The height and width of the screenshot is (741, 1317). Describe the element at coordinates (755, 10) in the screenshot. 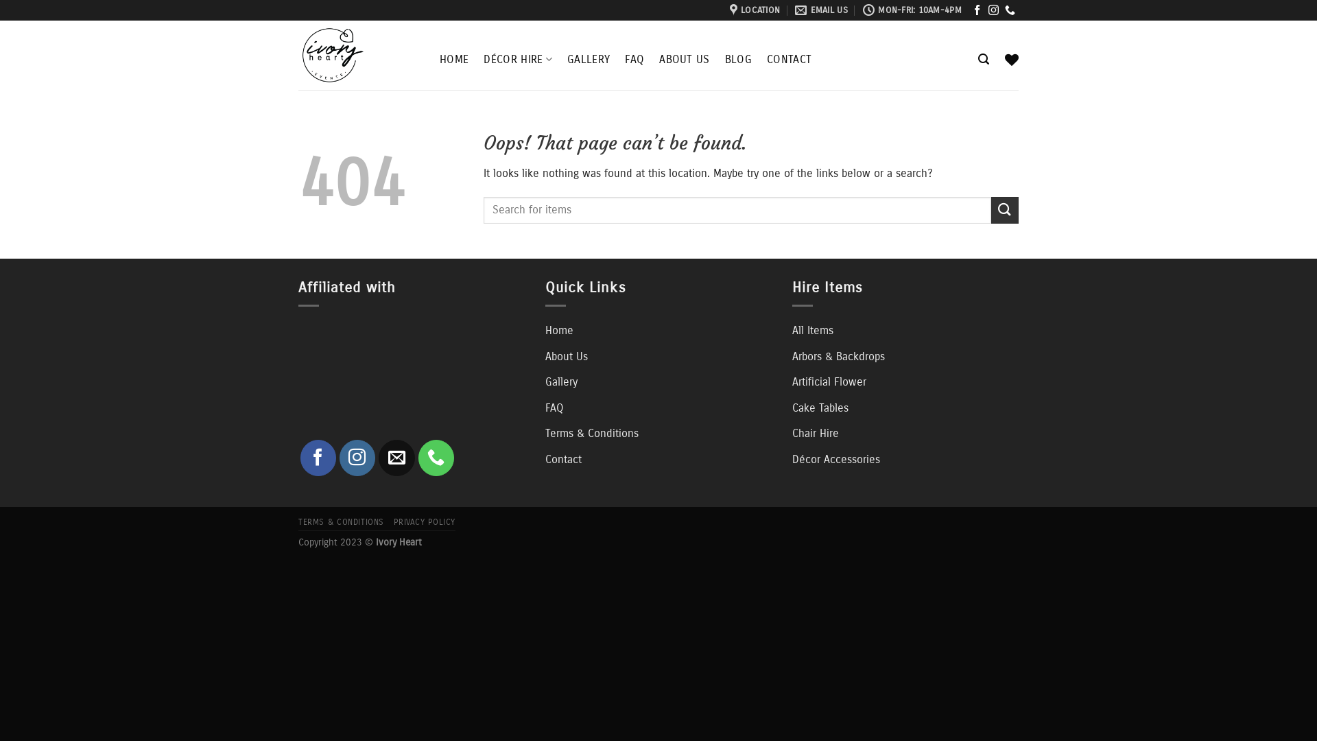

I see `LOCATION` at that location.